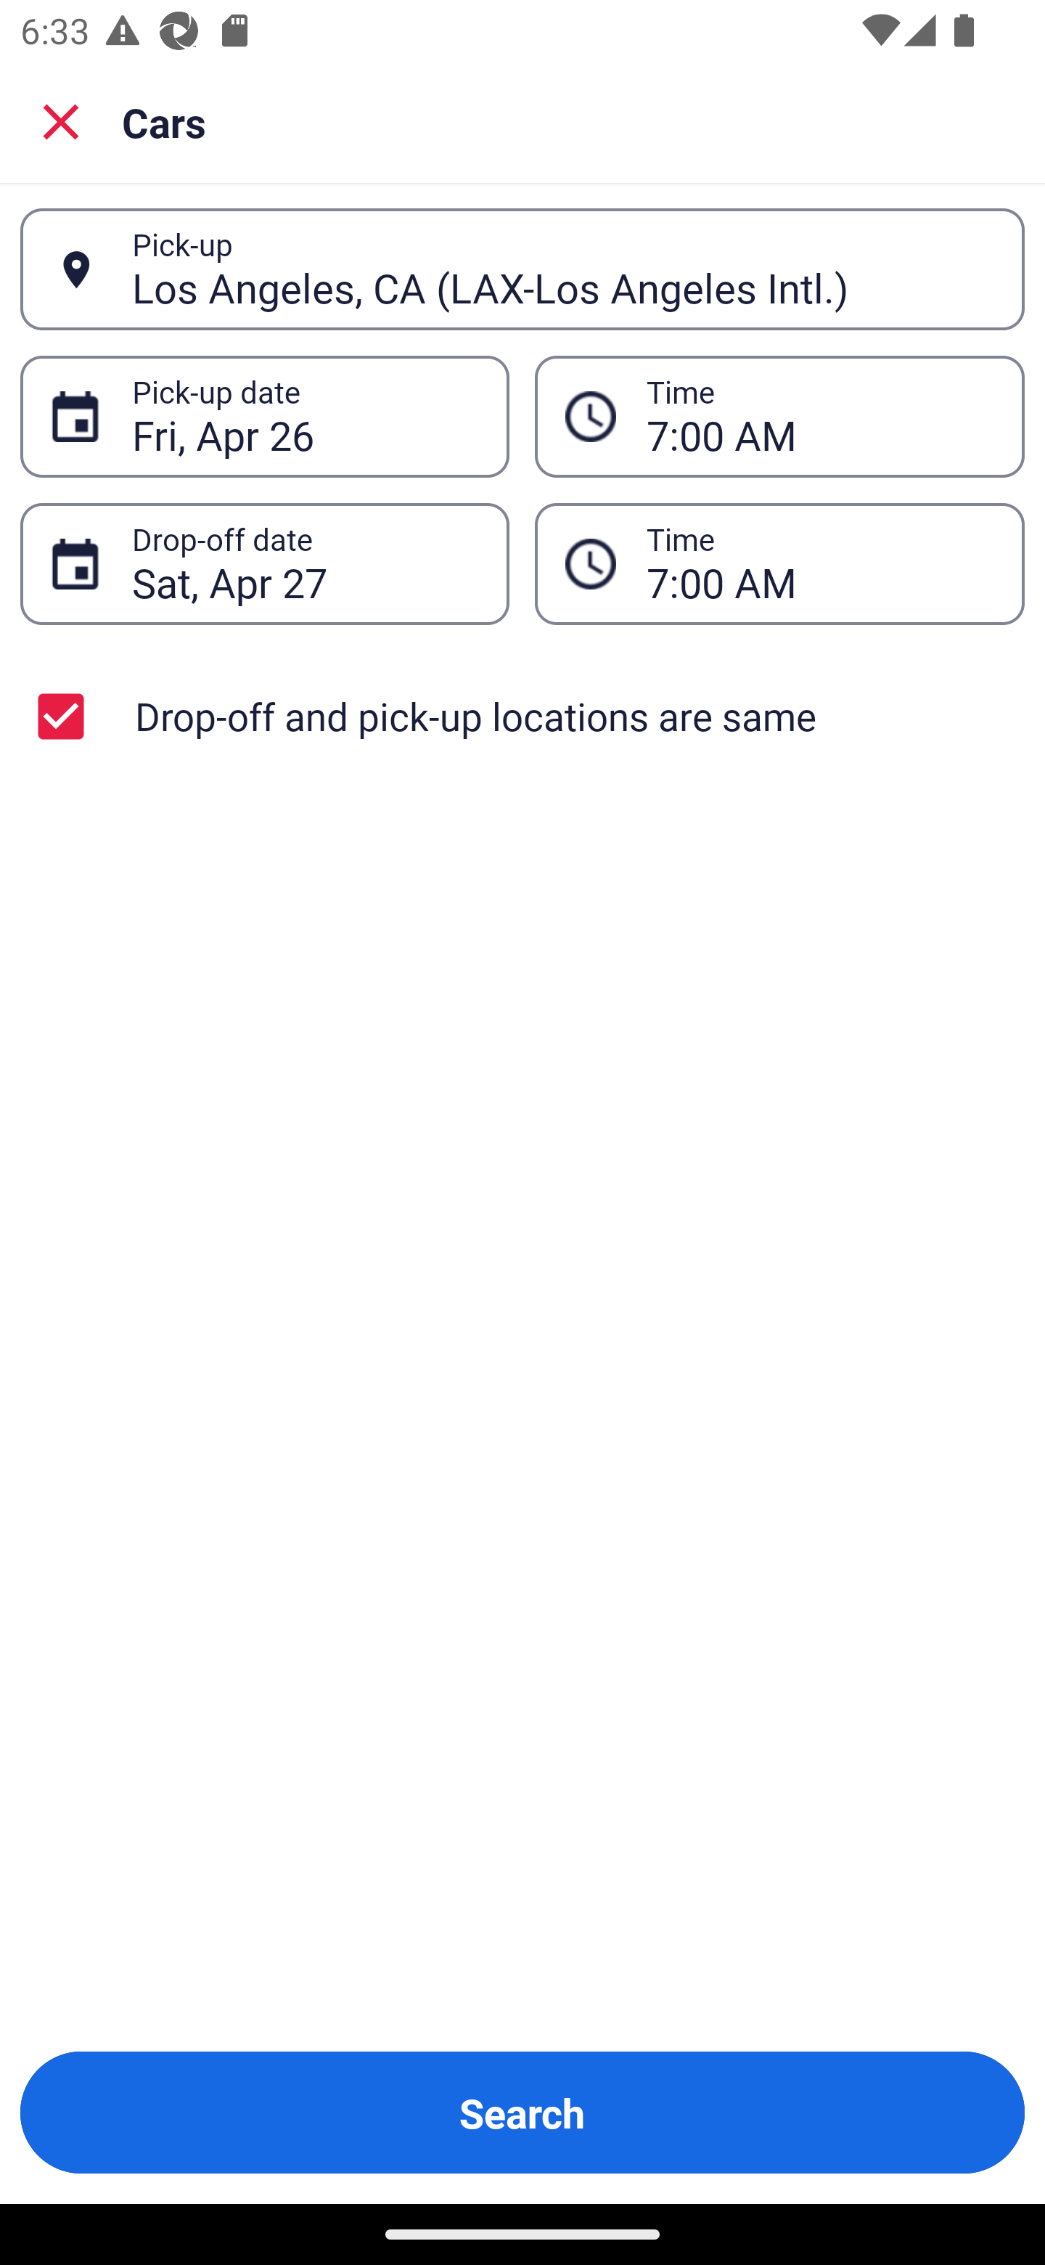  Describe the element at coordinates (820, 563) in the screenshot. I see `7:00 AM` at that location.